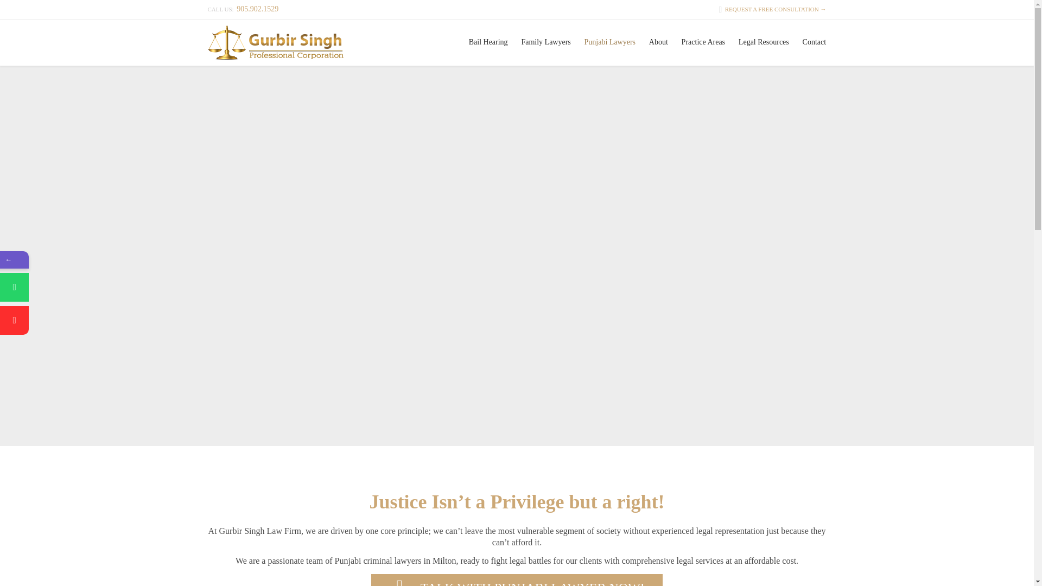 Image resolution: width=1042 pixels, height=586 pixels. Describe the element at coordinates (275, 42) in the screenshot. I see `Gurbir Singh Criminal Lawyer` at that location.